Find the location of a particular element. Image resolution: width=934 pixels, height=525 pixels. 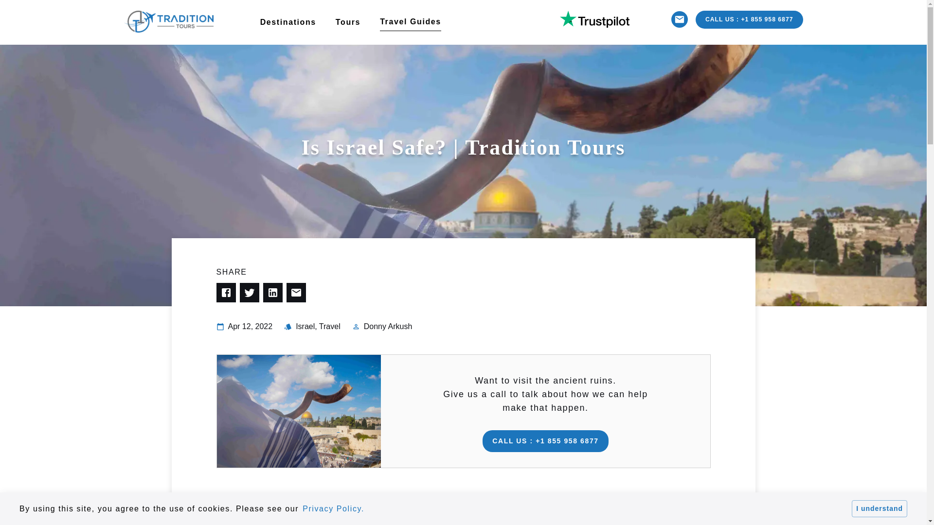

Share with Twitter is located at coordinates (249, 293).